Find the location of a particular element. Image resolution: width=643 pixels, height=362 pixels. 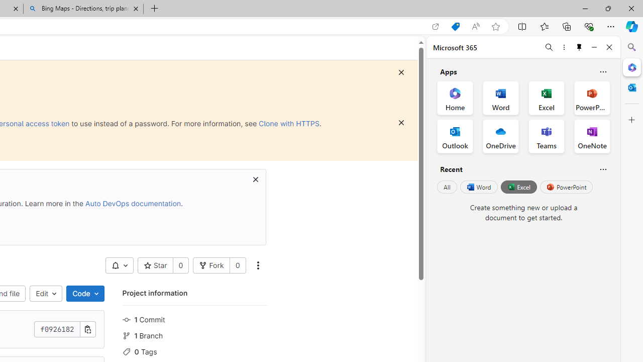

All is located at coordinates (447, 187).